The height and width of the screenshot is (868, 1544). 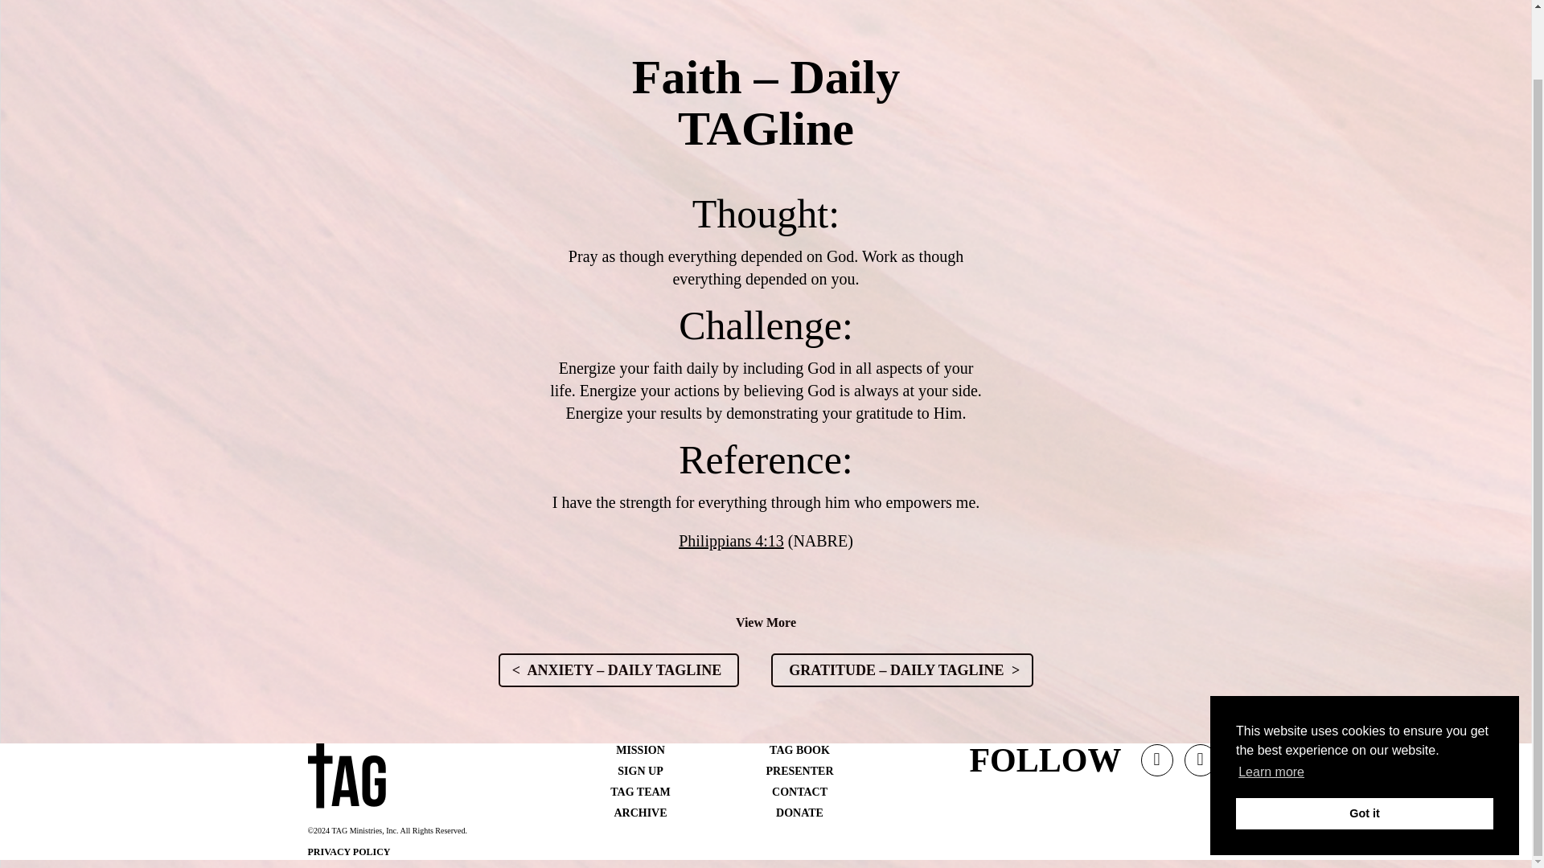 What do you see at coordinates (732, 540) in the screenshot?
I see `Philippians 4:13` at bounding box center [732, 540].